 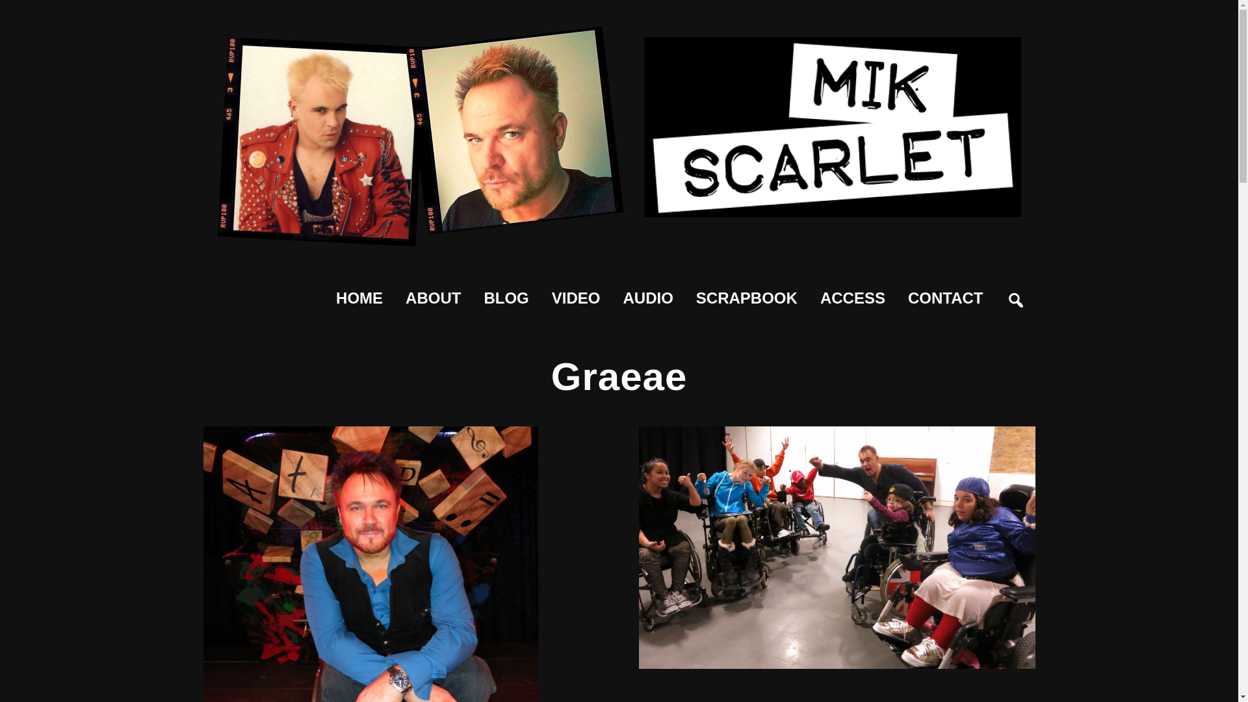 What do you see at coordinates (852, 298) in the screenshot?
I see `ACCESS` at bounding box center [852, 298].